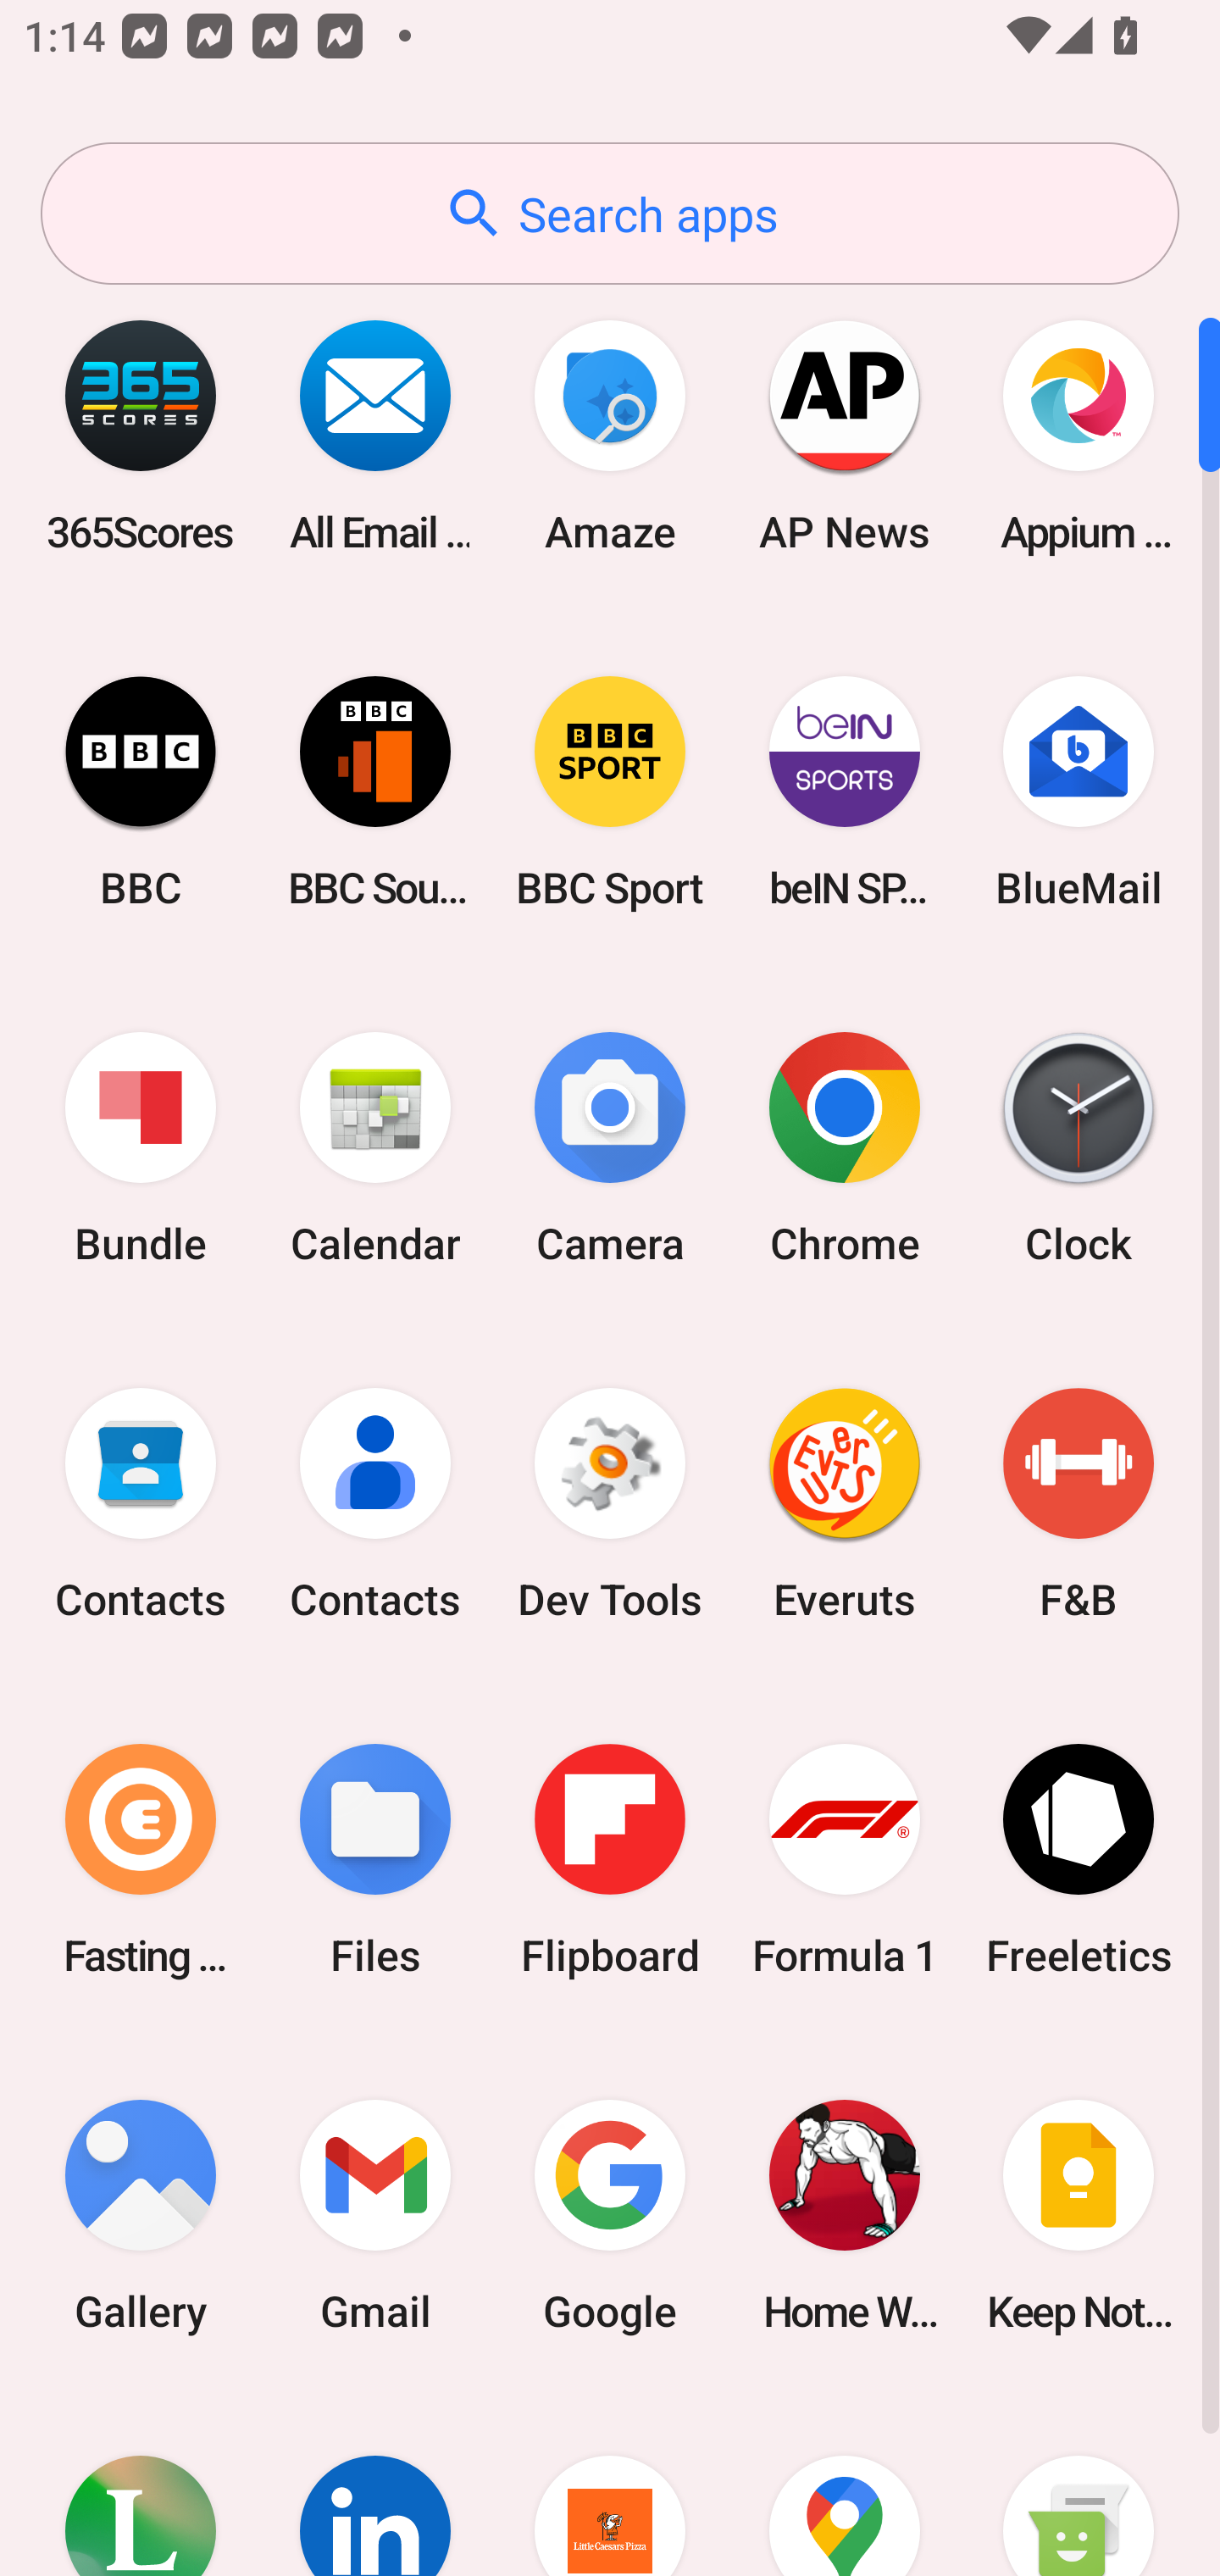  I want to click on All Email Connect, so click(375, 436).